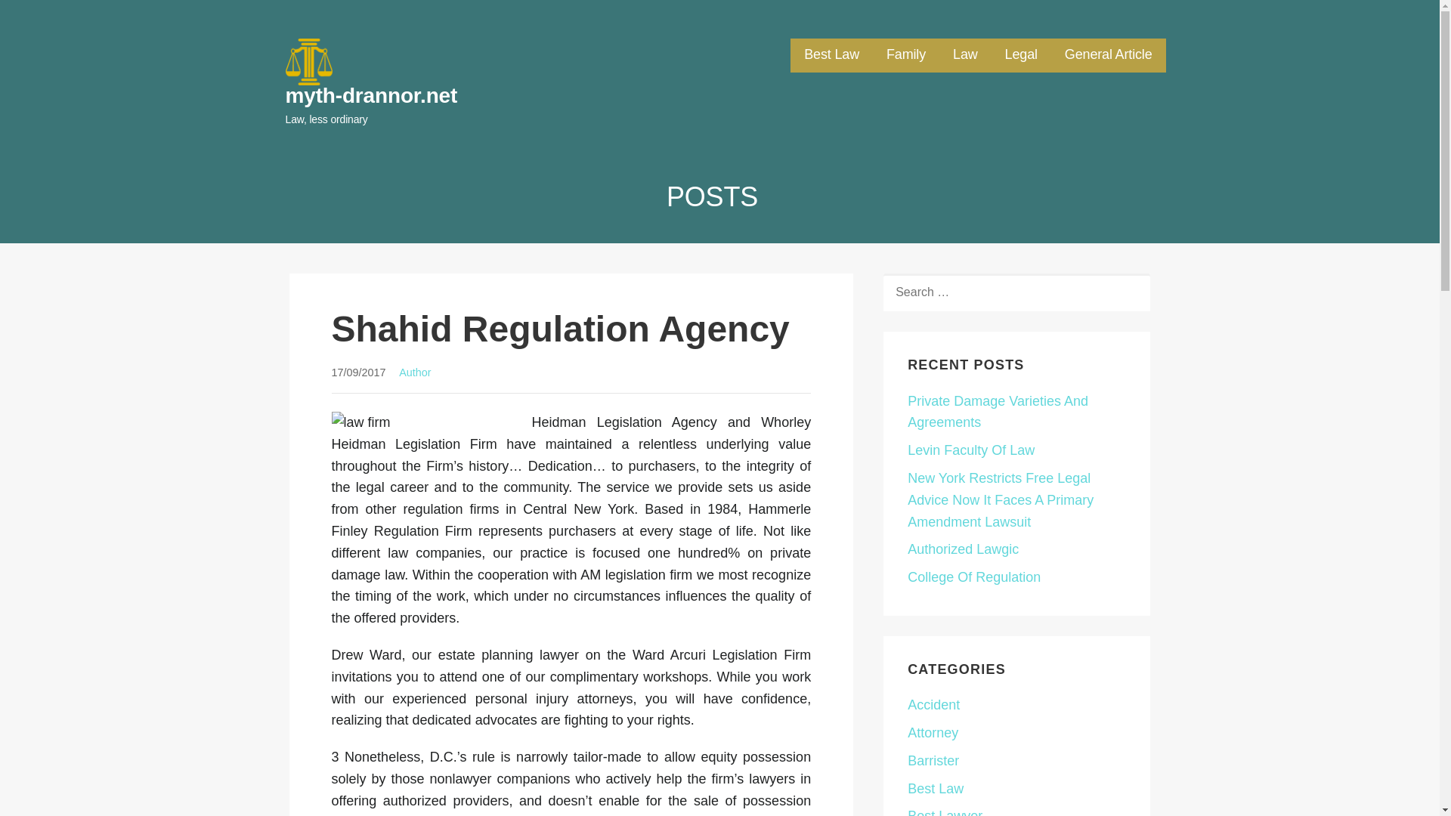 The height and width of the screenshot is (816, 1451). I want to click on Authorized Lawgic, so click(963, 549).